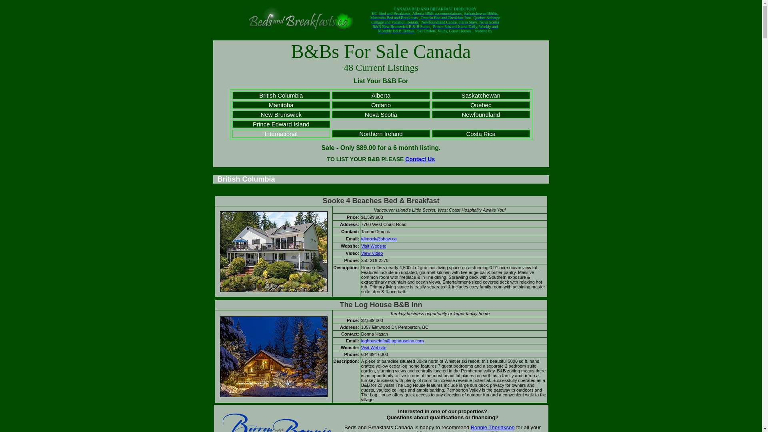 This screenshot has width=768, height=432. What do you see at coordinates (493, 427) in the screenshot?
I see `Bonnie Thorlakson` at bounding box center [493, 427].